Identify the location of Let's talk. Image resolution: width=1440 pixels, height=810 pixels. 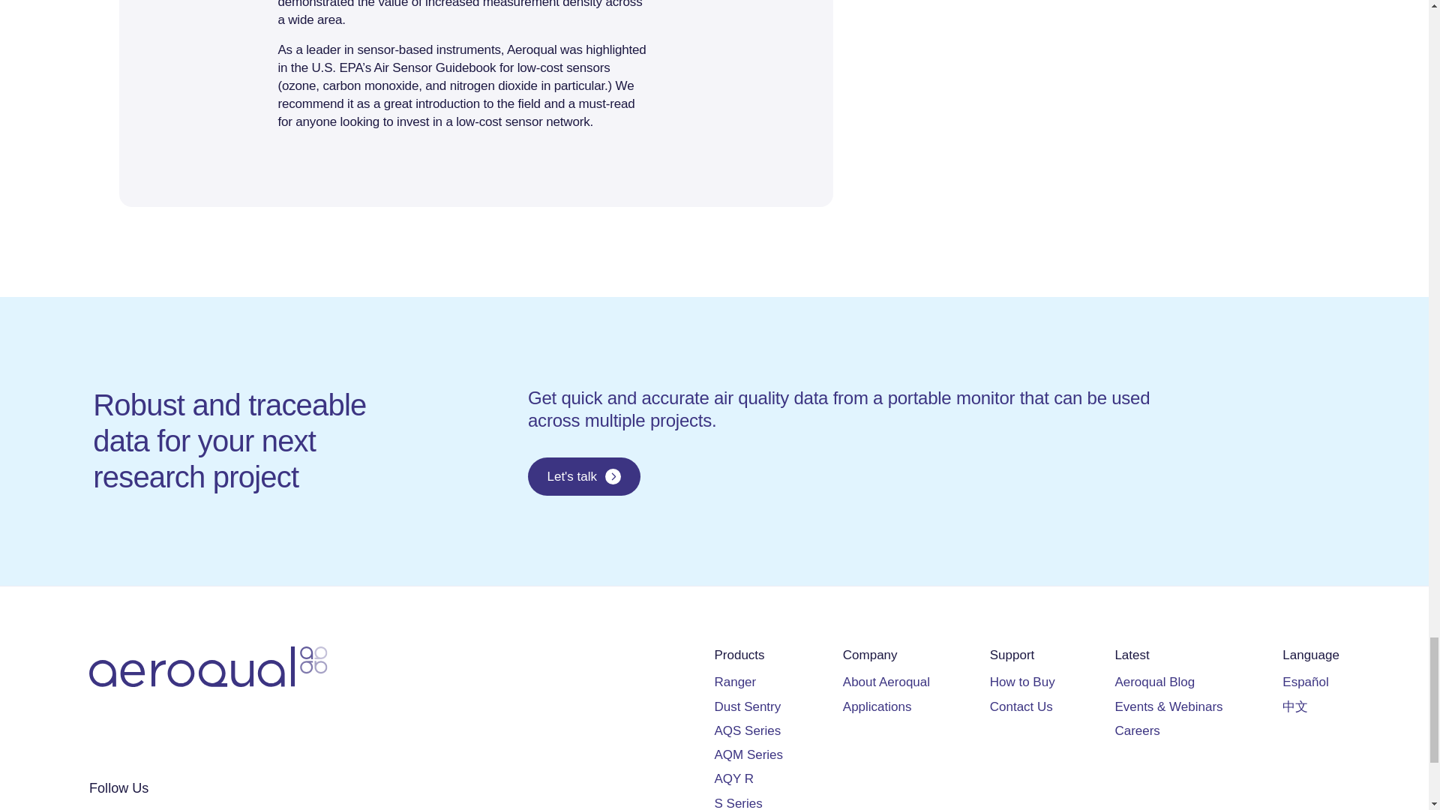
(584, 476).